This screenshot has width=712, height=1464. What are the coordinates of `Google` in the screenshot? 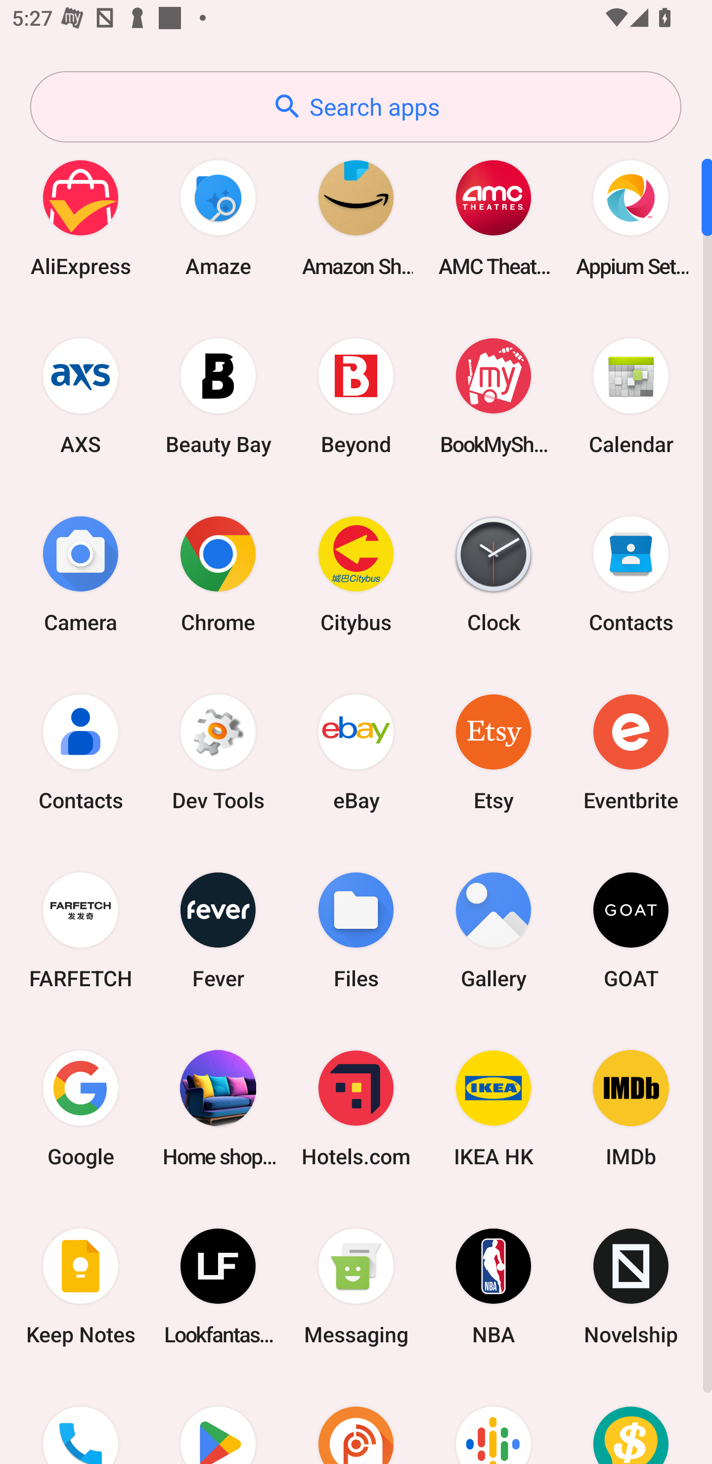 It's located at (81, 1108).